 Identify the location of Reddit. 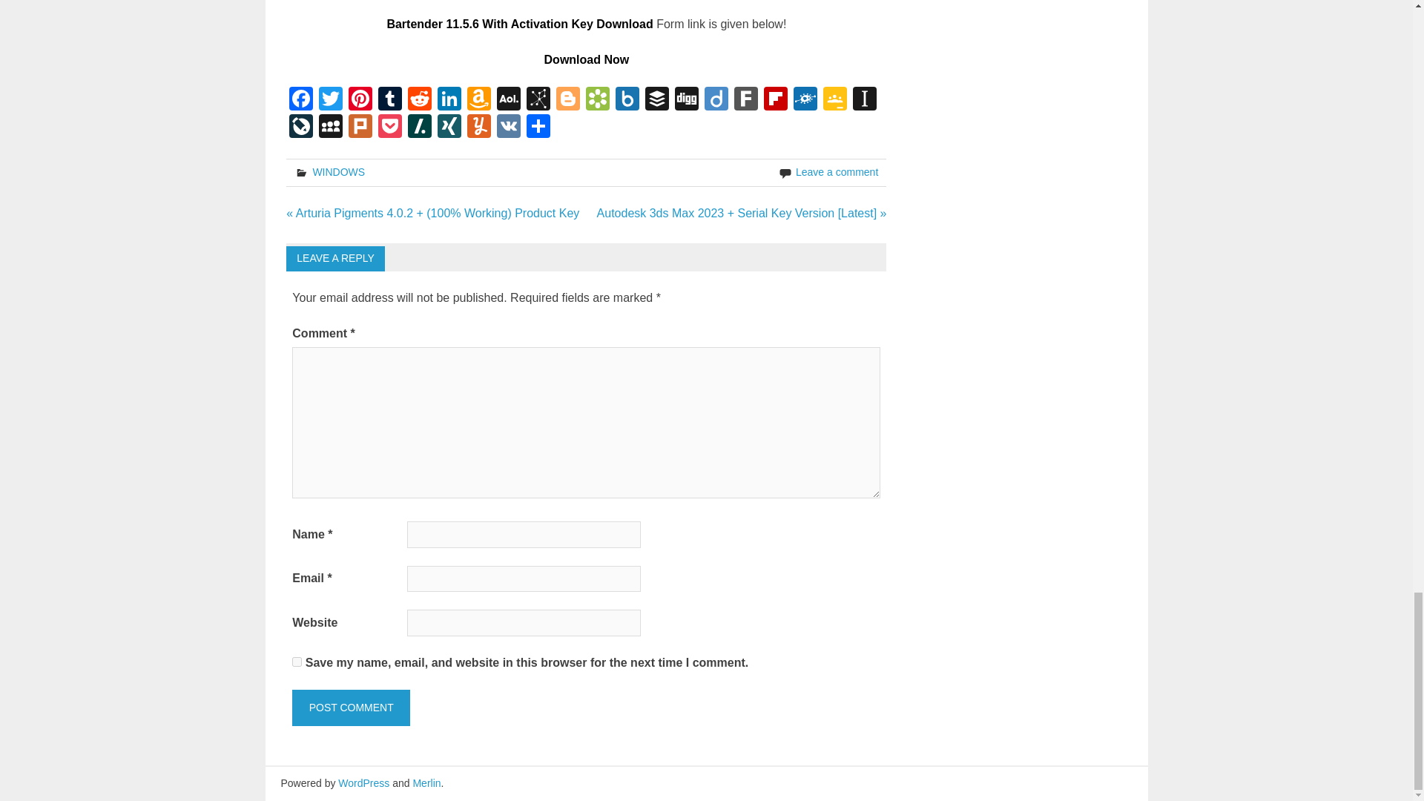
(419, 100).